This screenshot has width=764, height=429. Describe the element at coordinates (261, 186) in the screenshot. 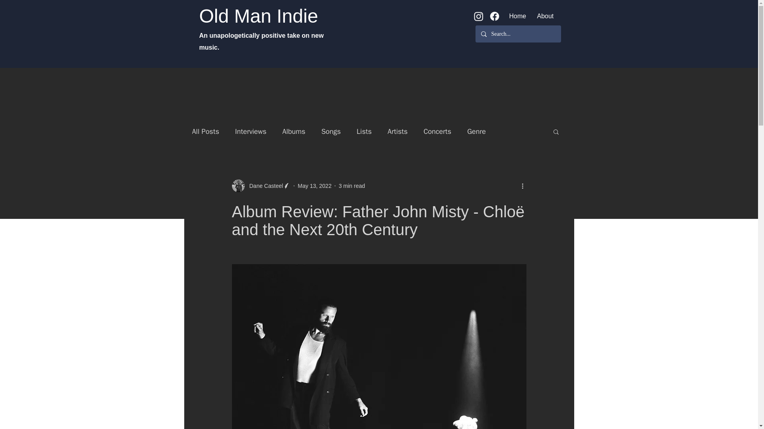

I see `Dane Casteel` at that location.